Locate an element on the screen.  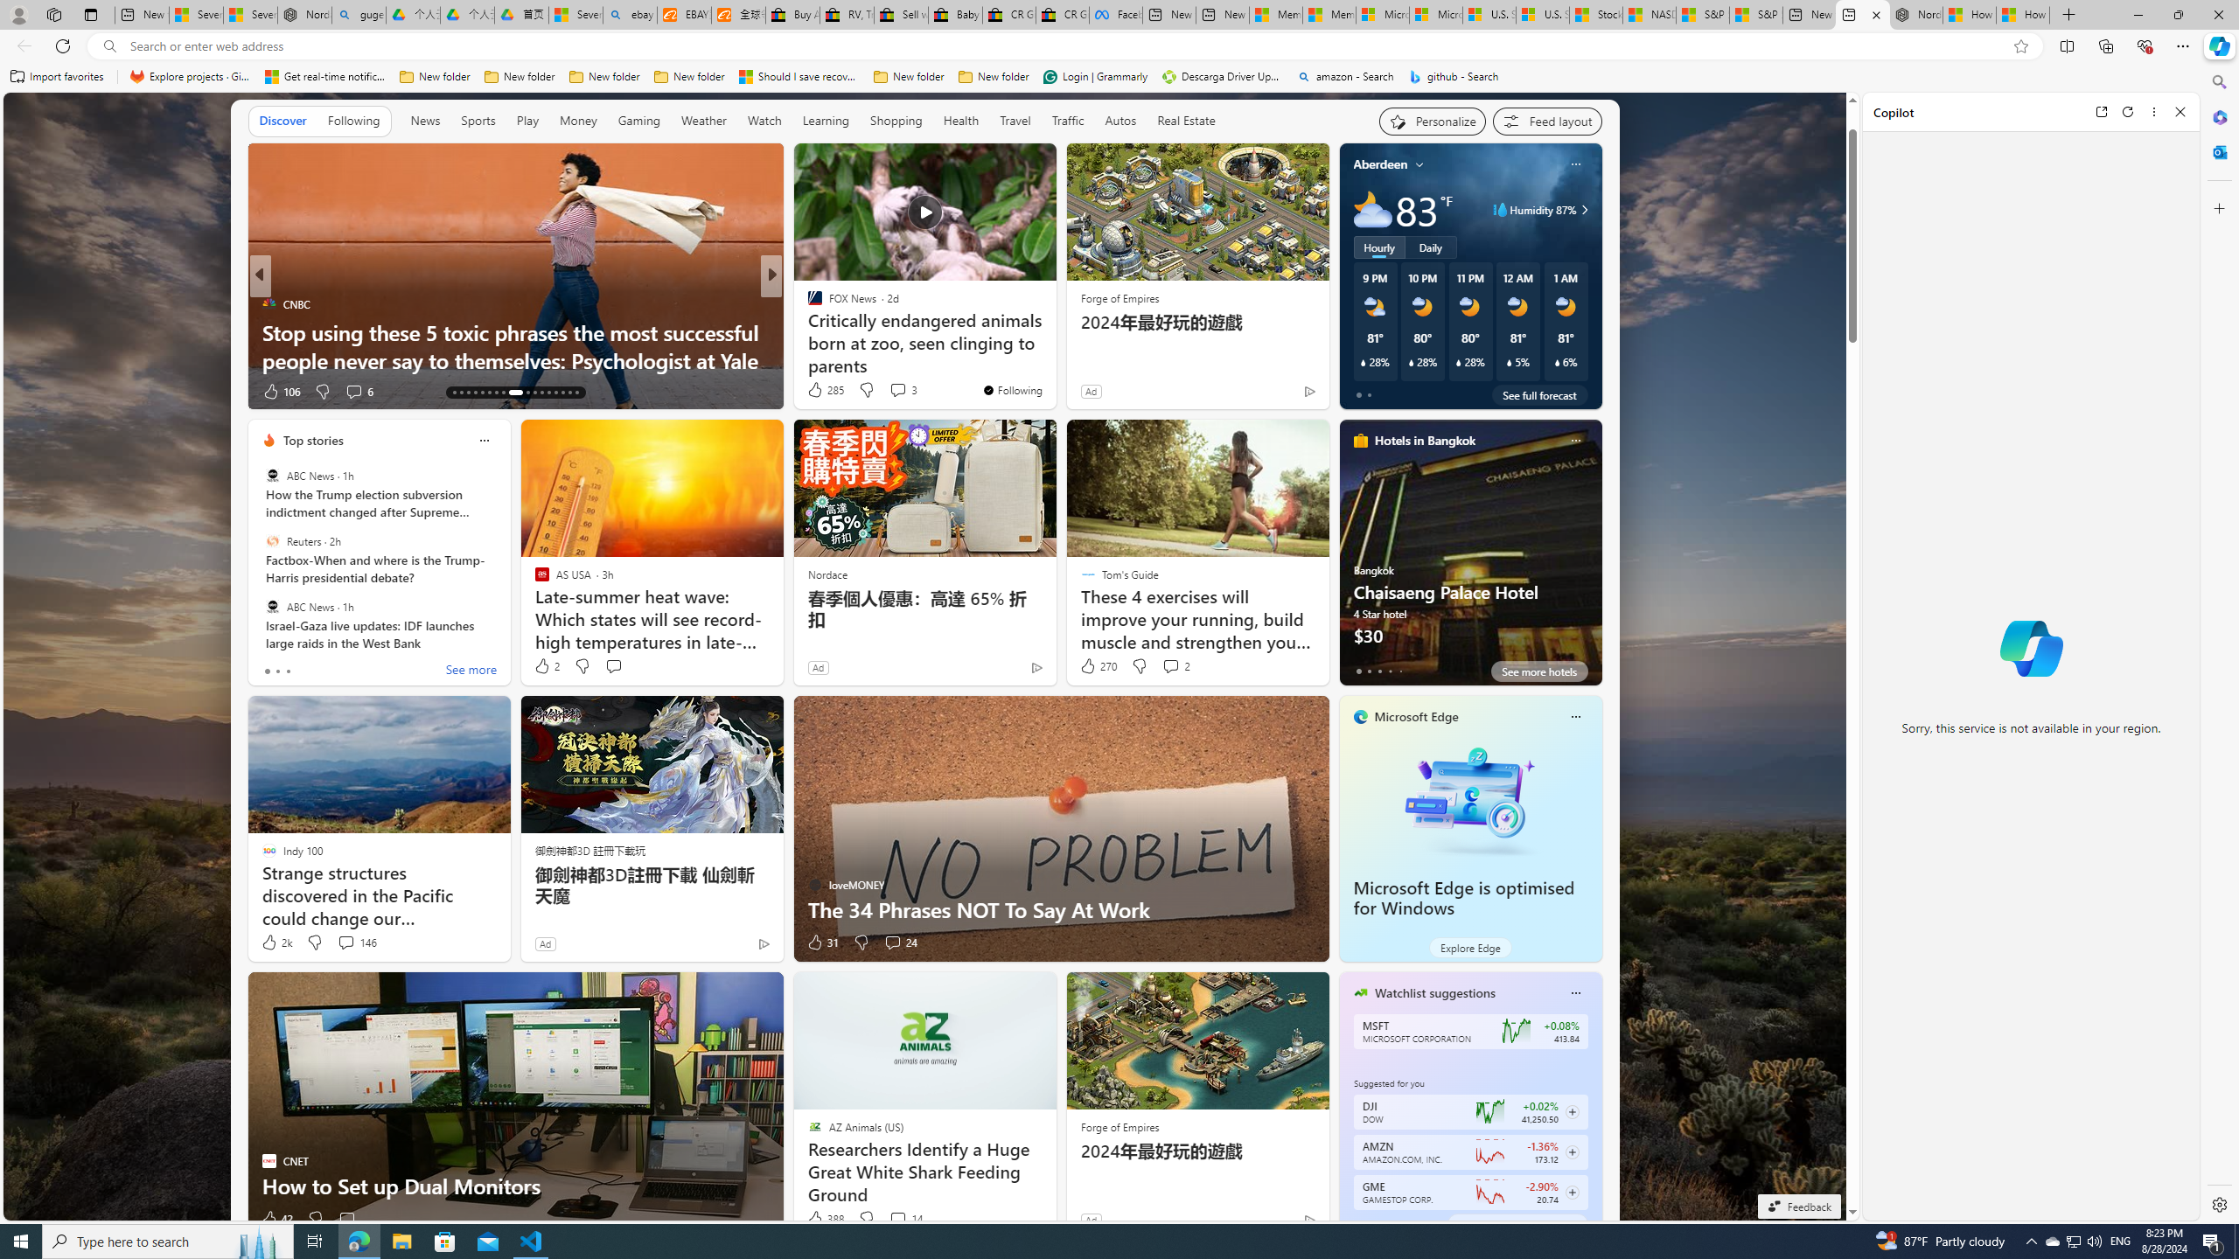
Personalize your feed" is located at coordinates (1433, 121).